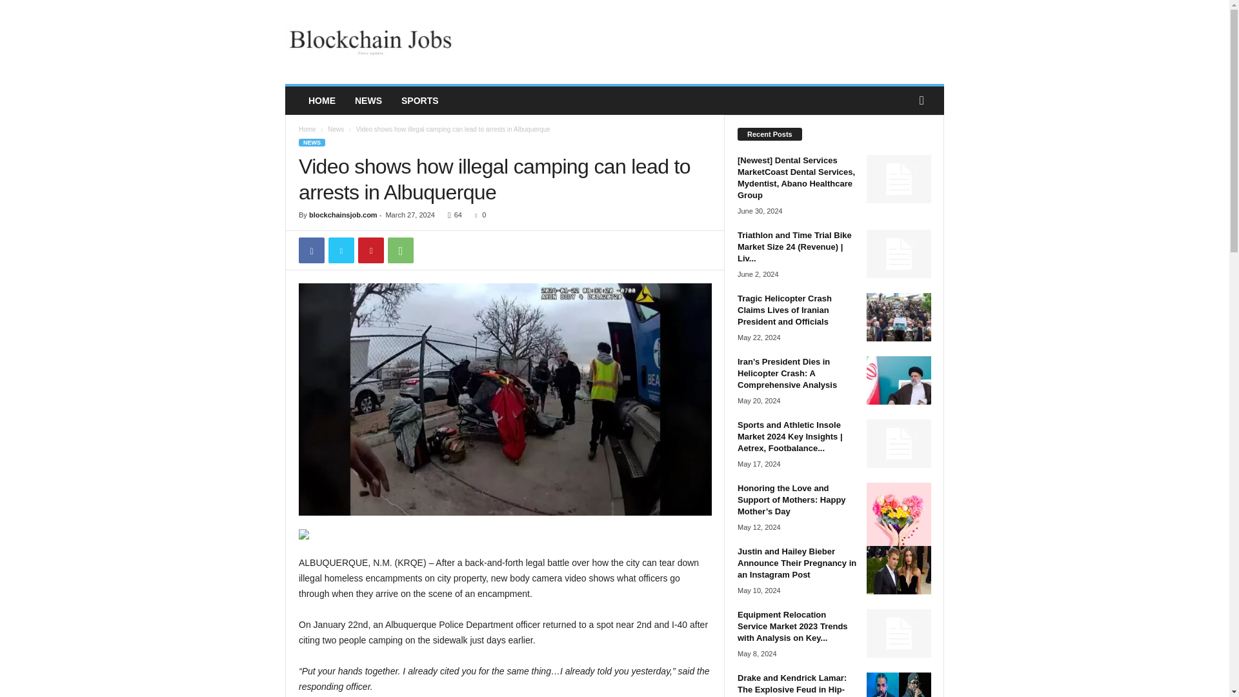 This screenshot has height=697, width=1239. Describe the element at coordinates (370, 250) in the screenshot. I see `Pinterest` at that location.